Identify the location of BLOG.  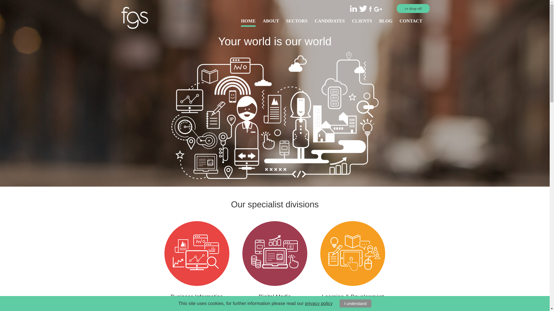
(385, 22).